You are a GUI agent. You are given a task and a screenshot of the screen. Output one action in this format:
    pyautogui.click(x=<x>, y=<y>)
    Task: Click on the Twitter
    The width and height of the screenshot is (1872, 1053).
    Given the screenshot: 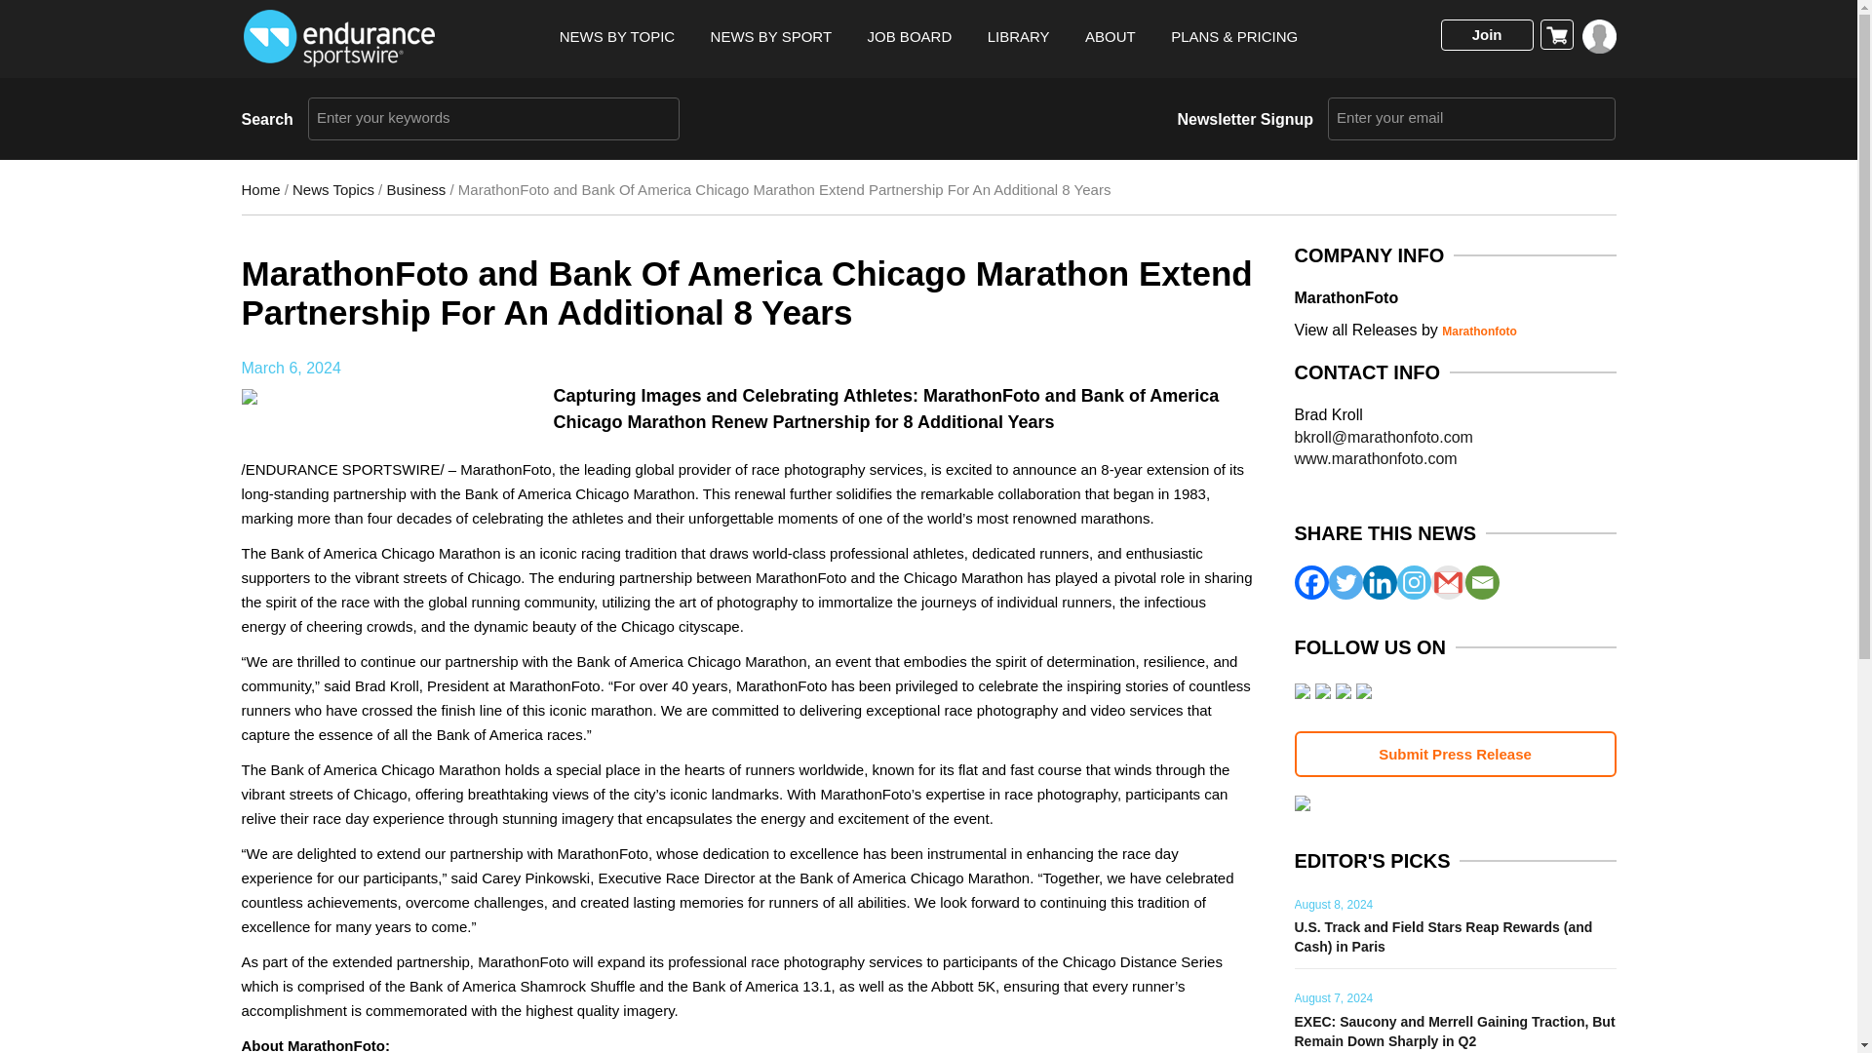 What is the action you would take?
    pyautogui.click(x=1345, y=581)
    